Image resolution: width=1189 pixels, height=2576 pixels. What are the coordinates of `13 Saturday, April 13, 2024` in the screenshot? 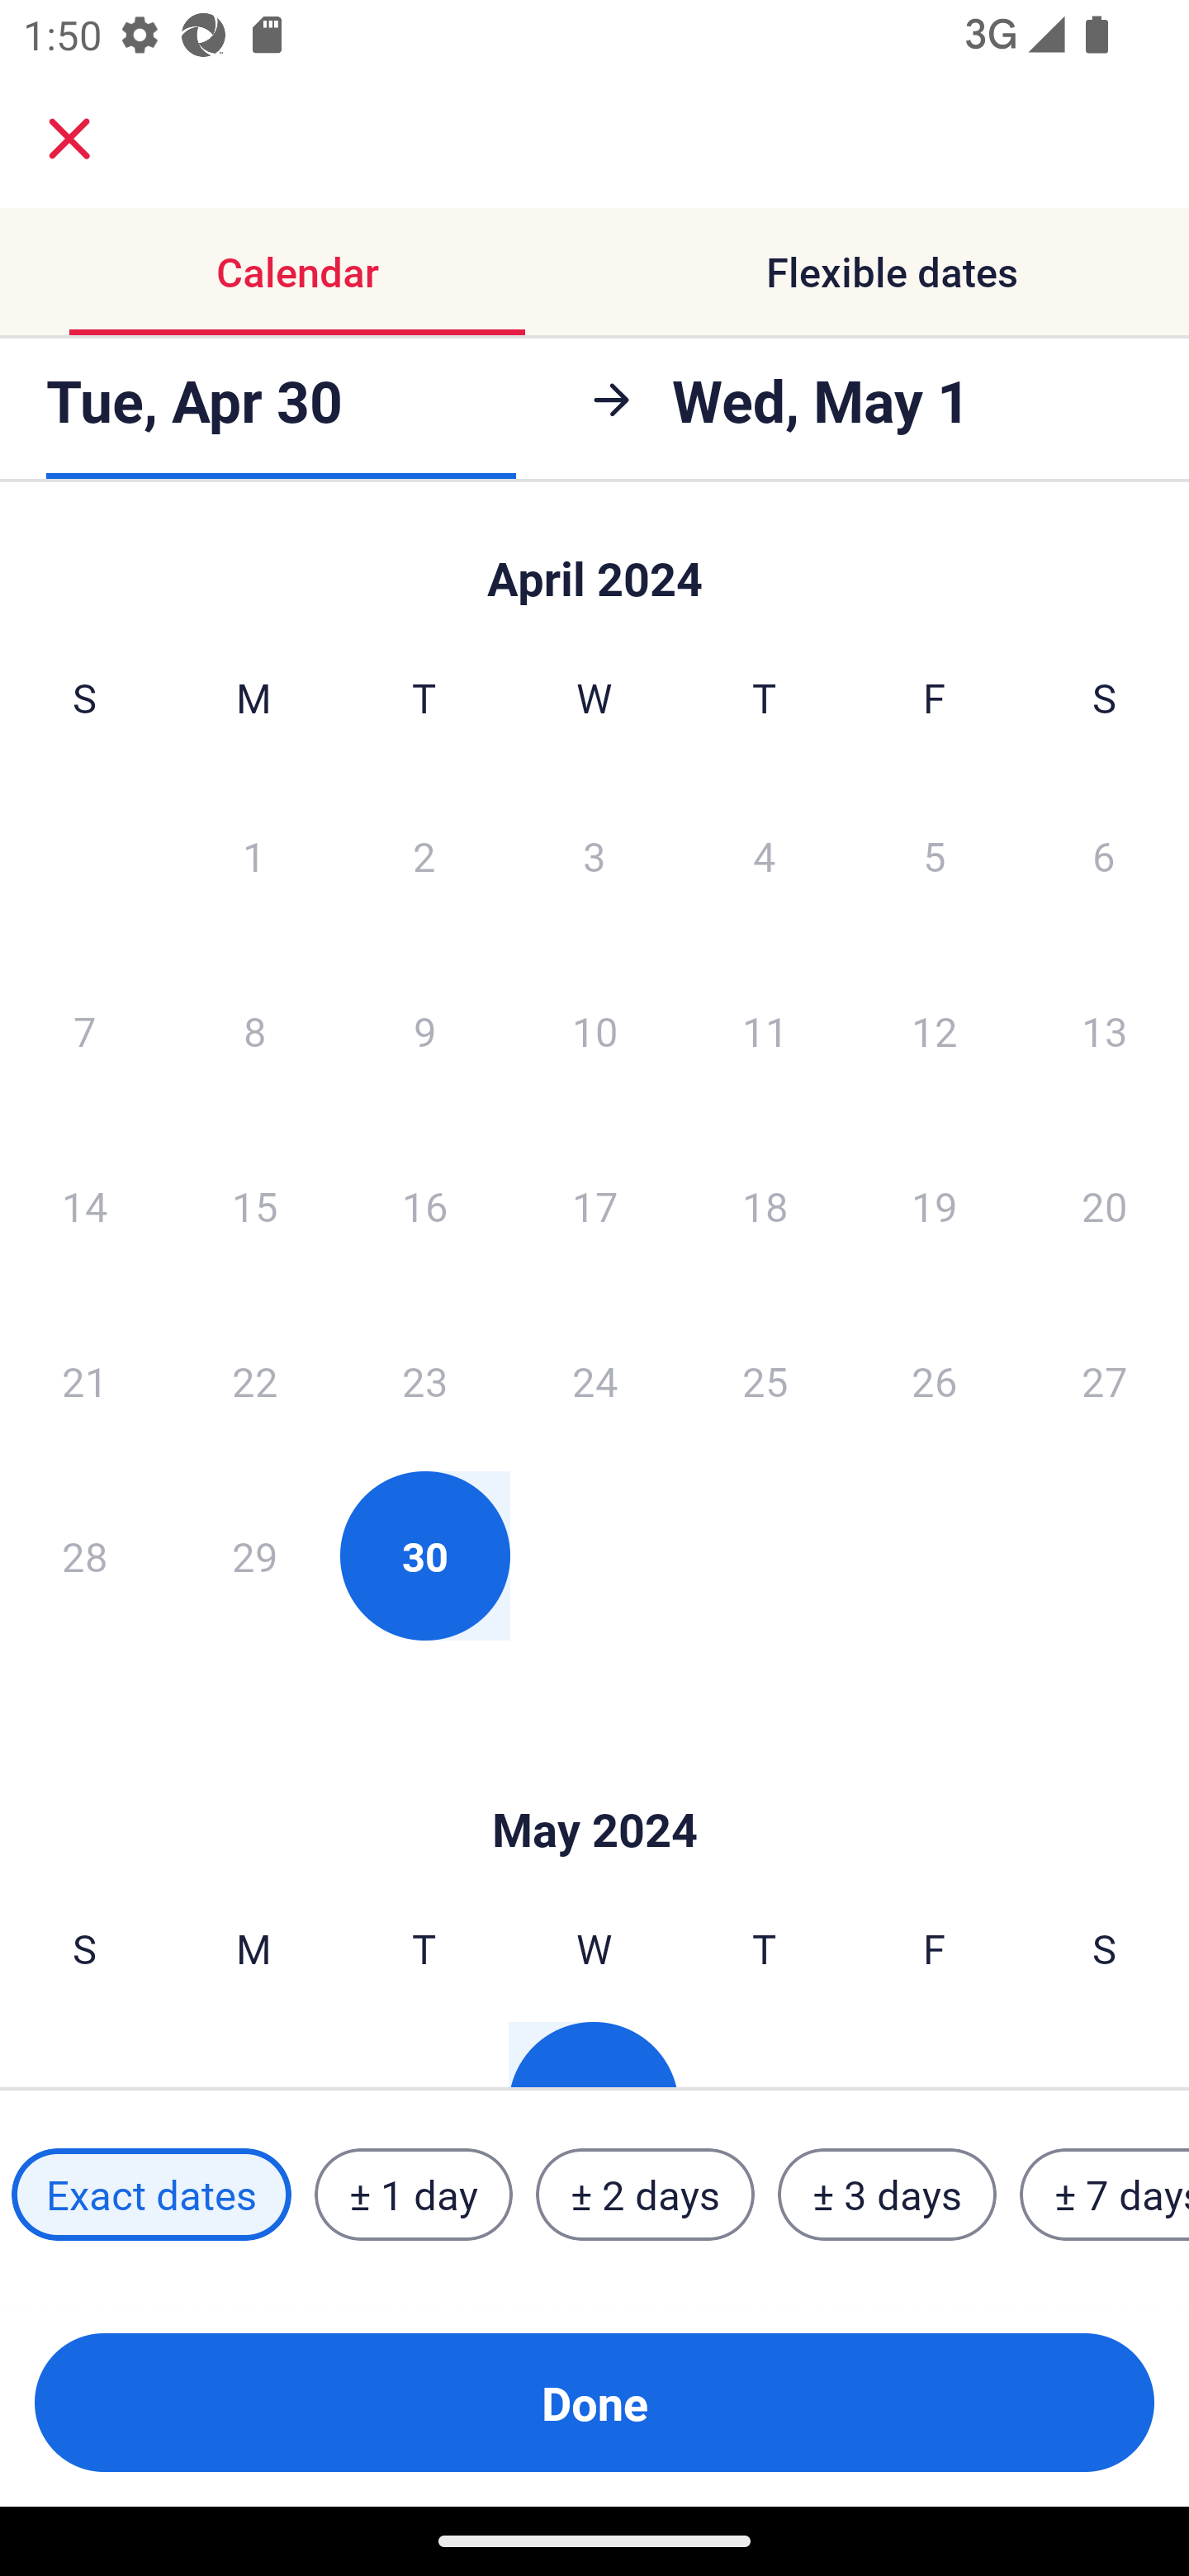 It's located at (1105, 1030).